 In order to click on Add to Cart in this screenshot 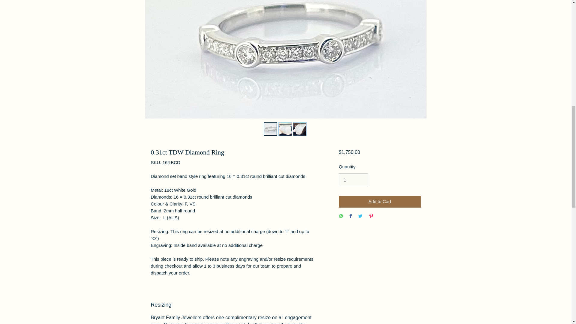, I will do `click(379, 202)`.